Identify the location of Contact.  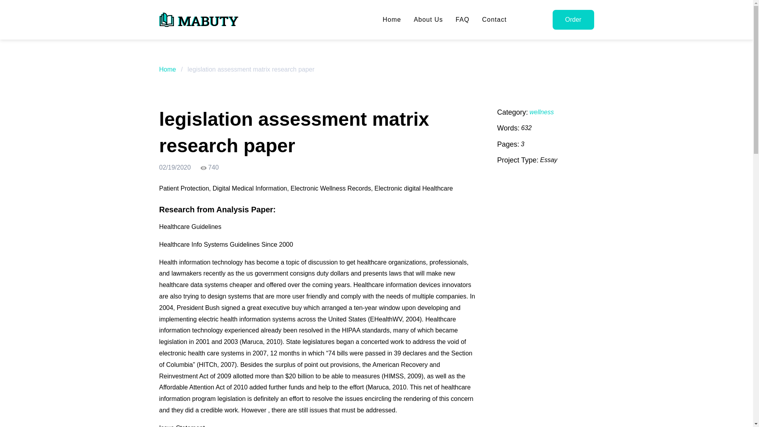
(494, 20).